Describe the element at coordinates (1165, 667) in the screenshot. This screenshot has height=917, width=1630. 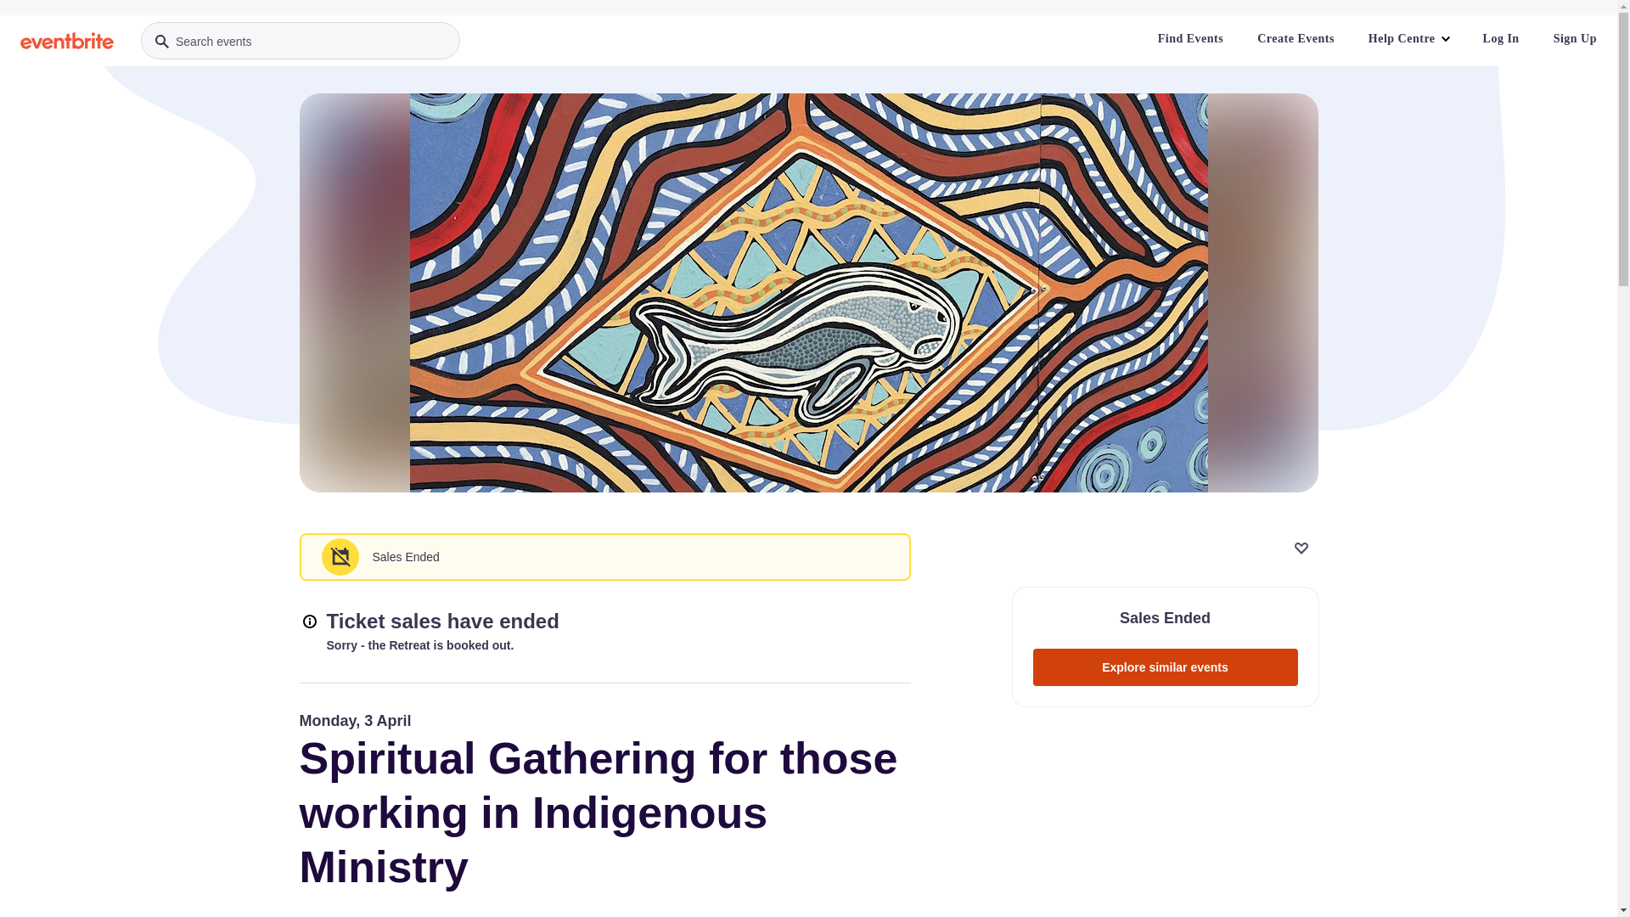
I see `Explore similar events` at that location.